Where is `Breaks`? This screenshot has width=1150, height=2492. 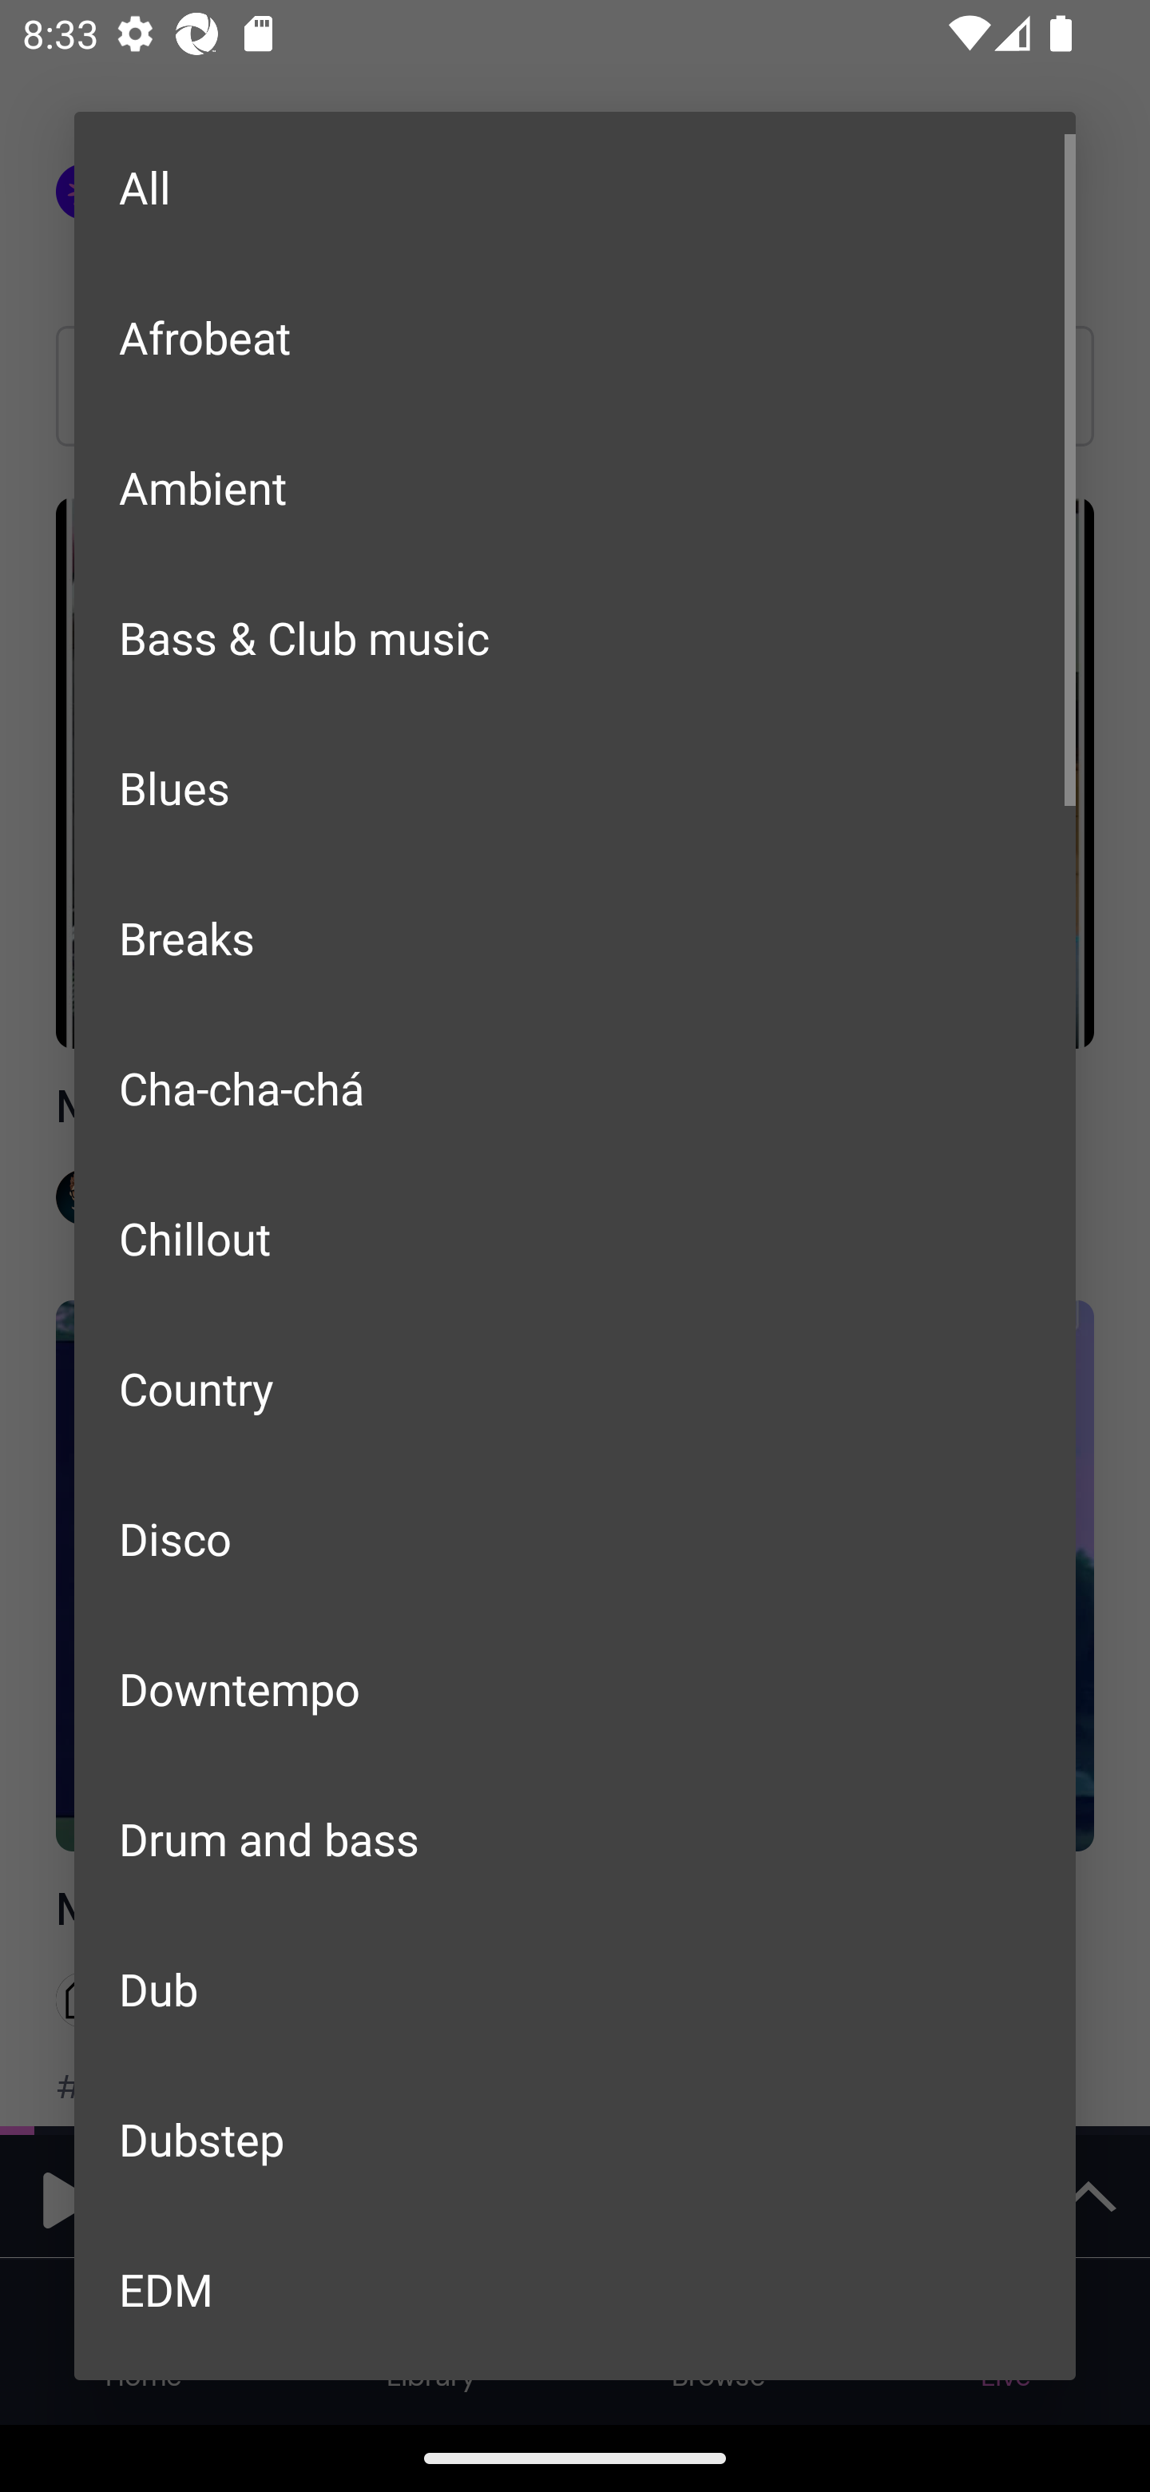 Breaks is located at coordinates (575, 936).